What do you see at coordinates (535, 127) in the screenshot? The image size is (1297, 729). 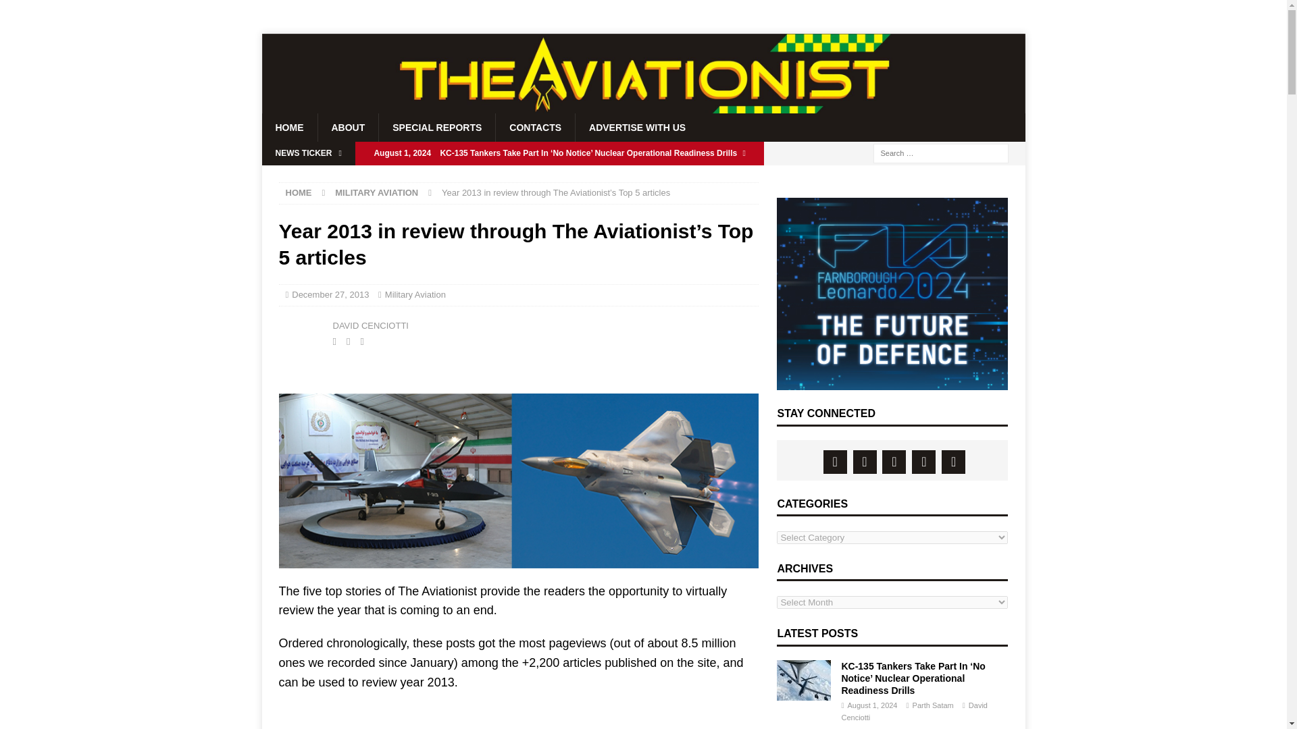 I see `CONTACTS` at bounding box center [535, 127].